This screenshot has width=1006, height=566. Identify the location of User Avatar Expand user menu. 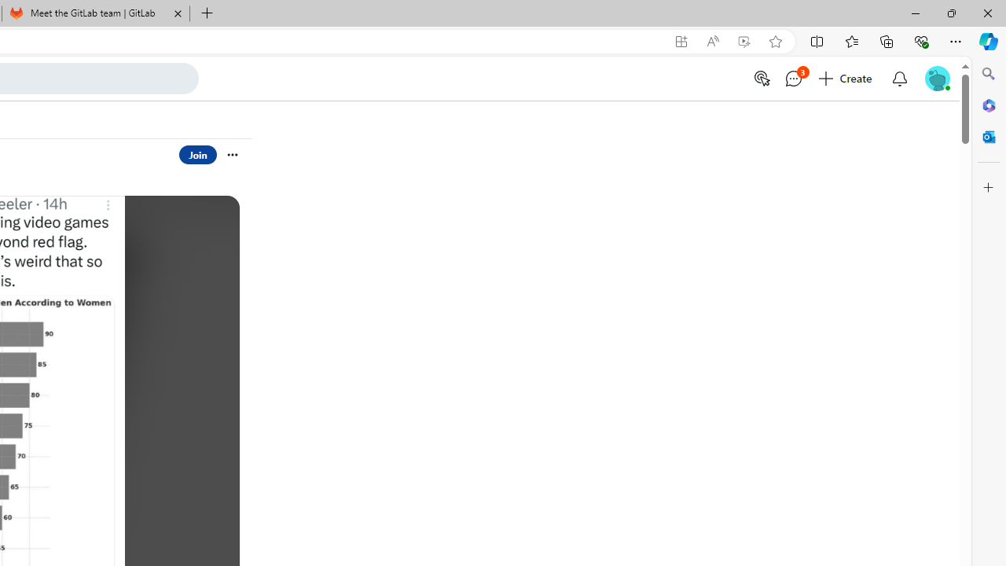
(937, 79).